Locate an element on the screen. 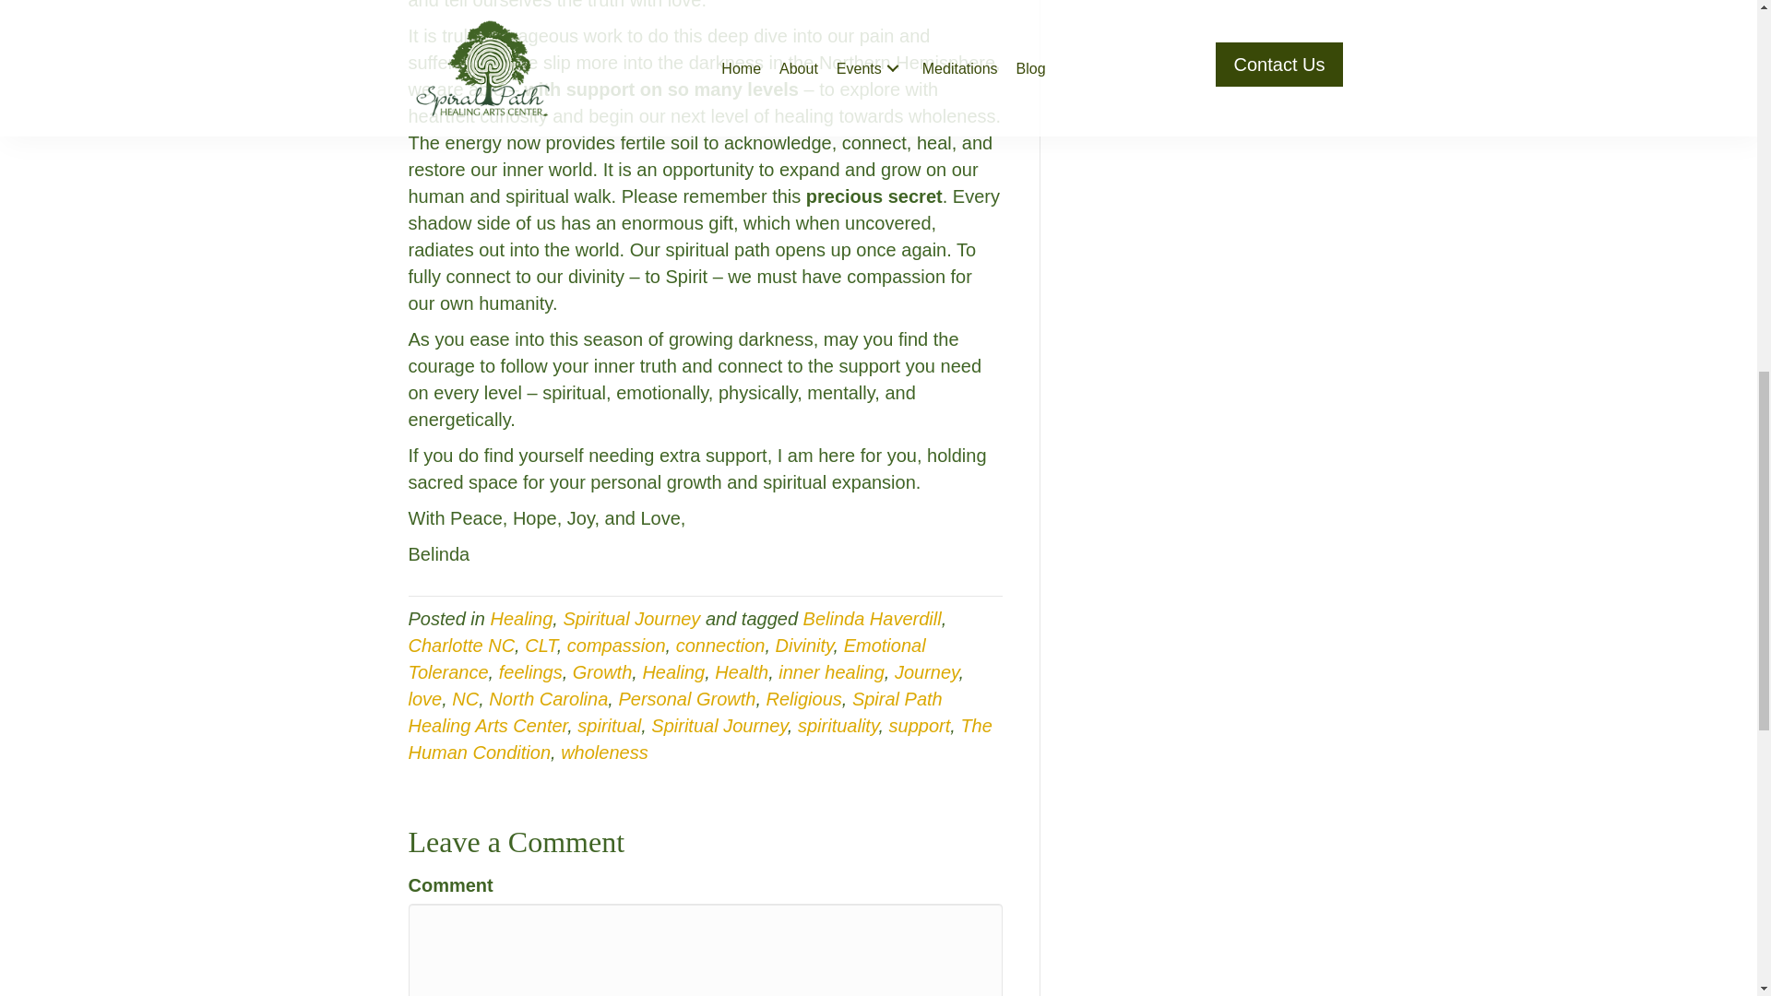  Journey is located at coordinates (926, 671).